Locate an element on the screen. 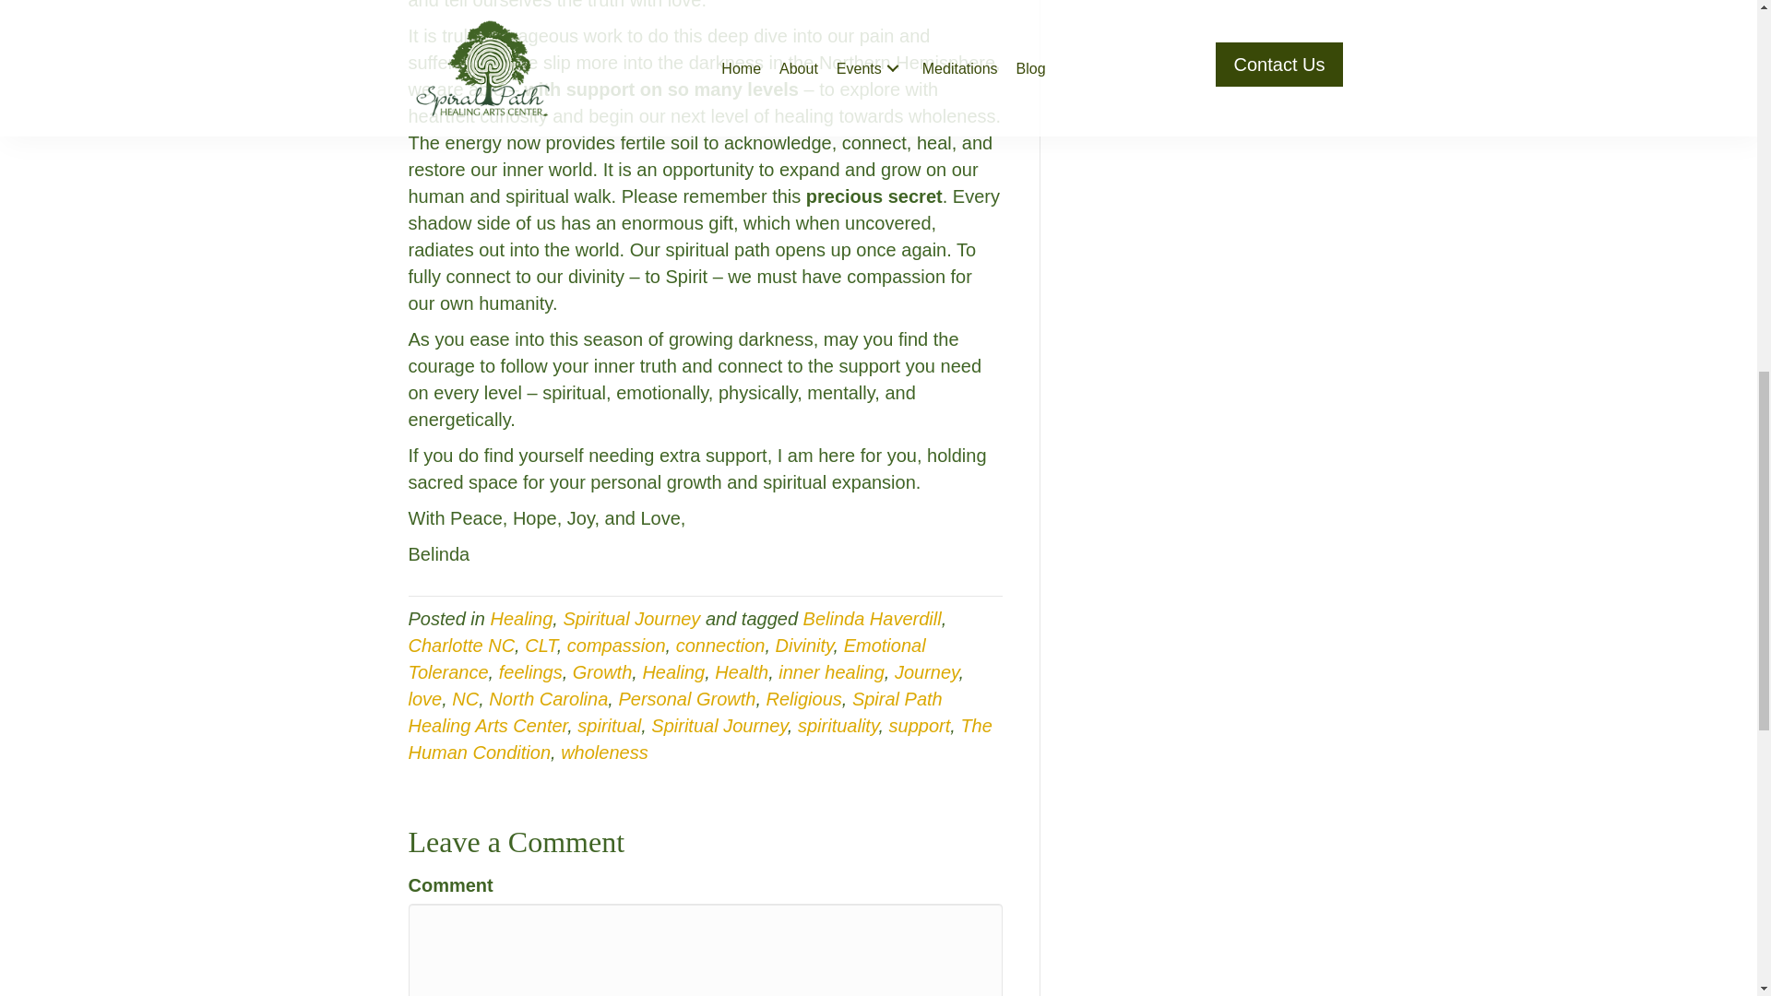  Journey is located at coordinates (926, 671).